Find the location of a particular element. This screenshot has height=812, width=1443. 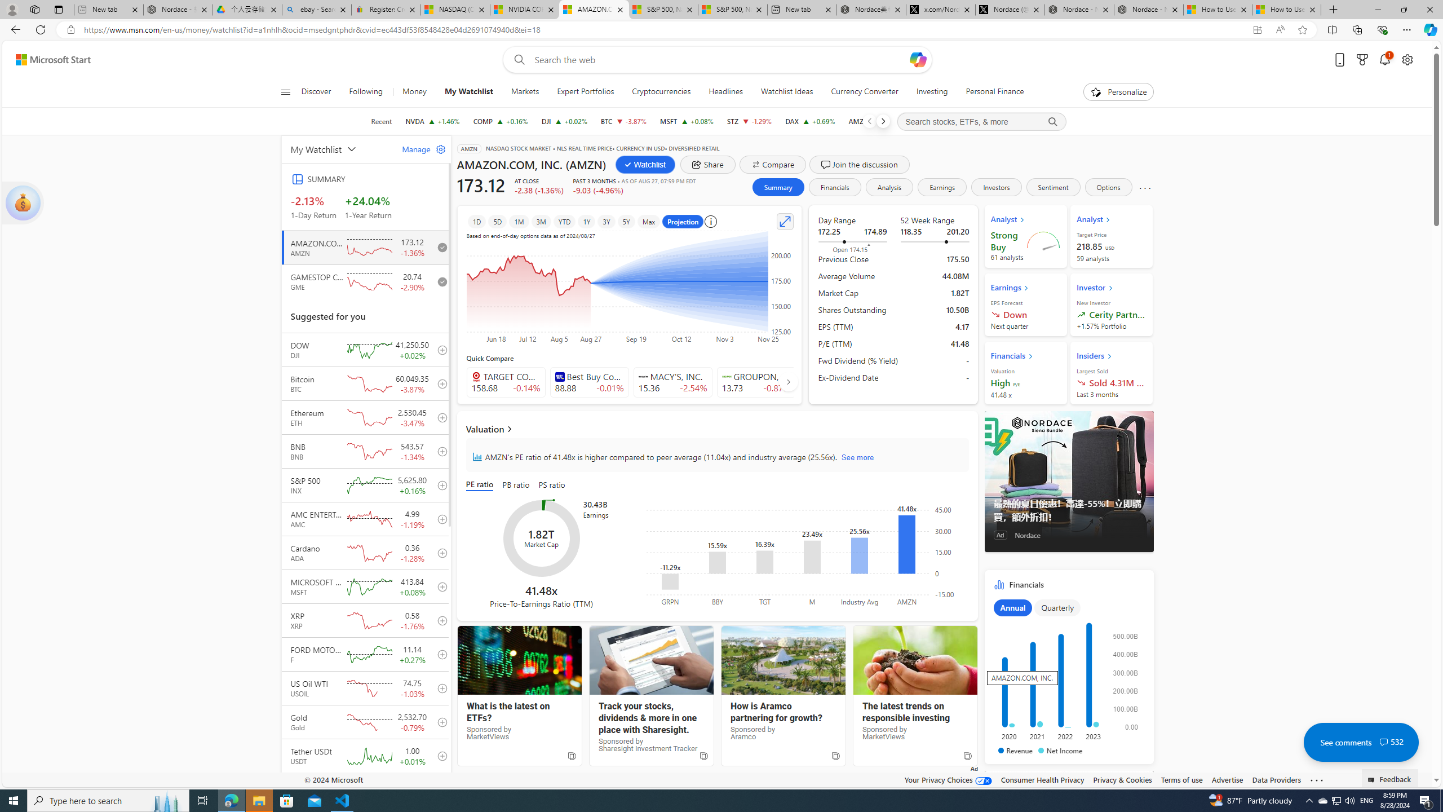

Investing is located at coordinates (932, 92).